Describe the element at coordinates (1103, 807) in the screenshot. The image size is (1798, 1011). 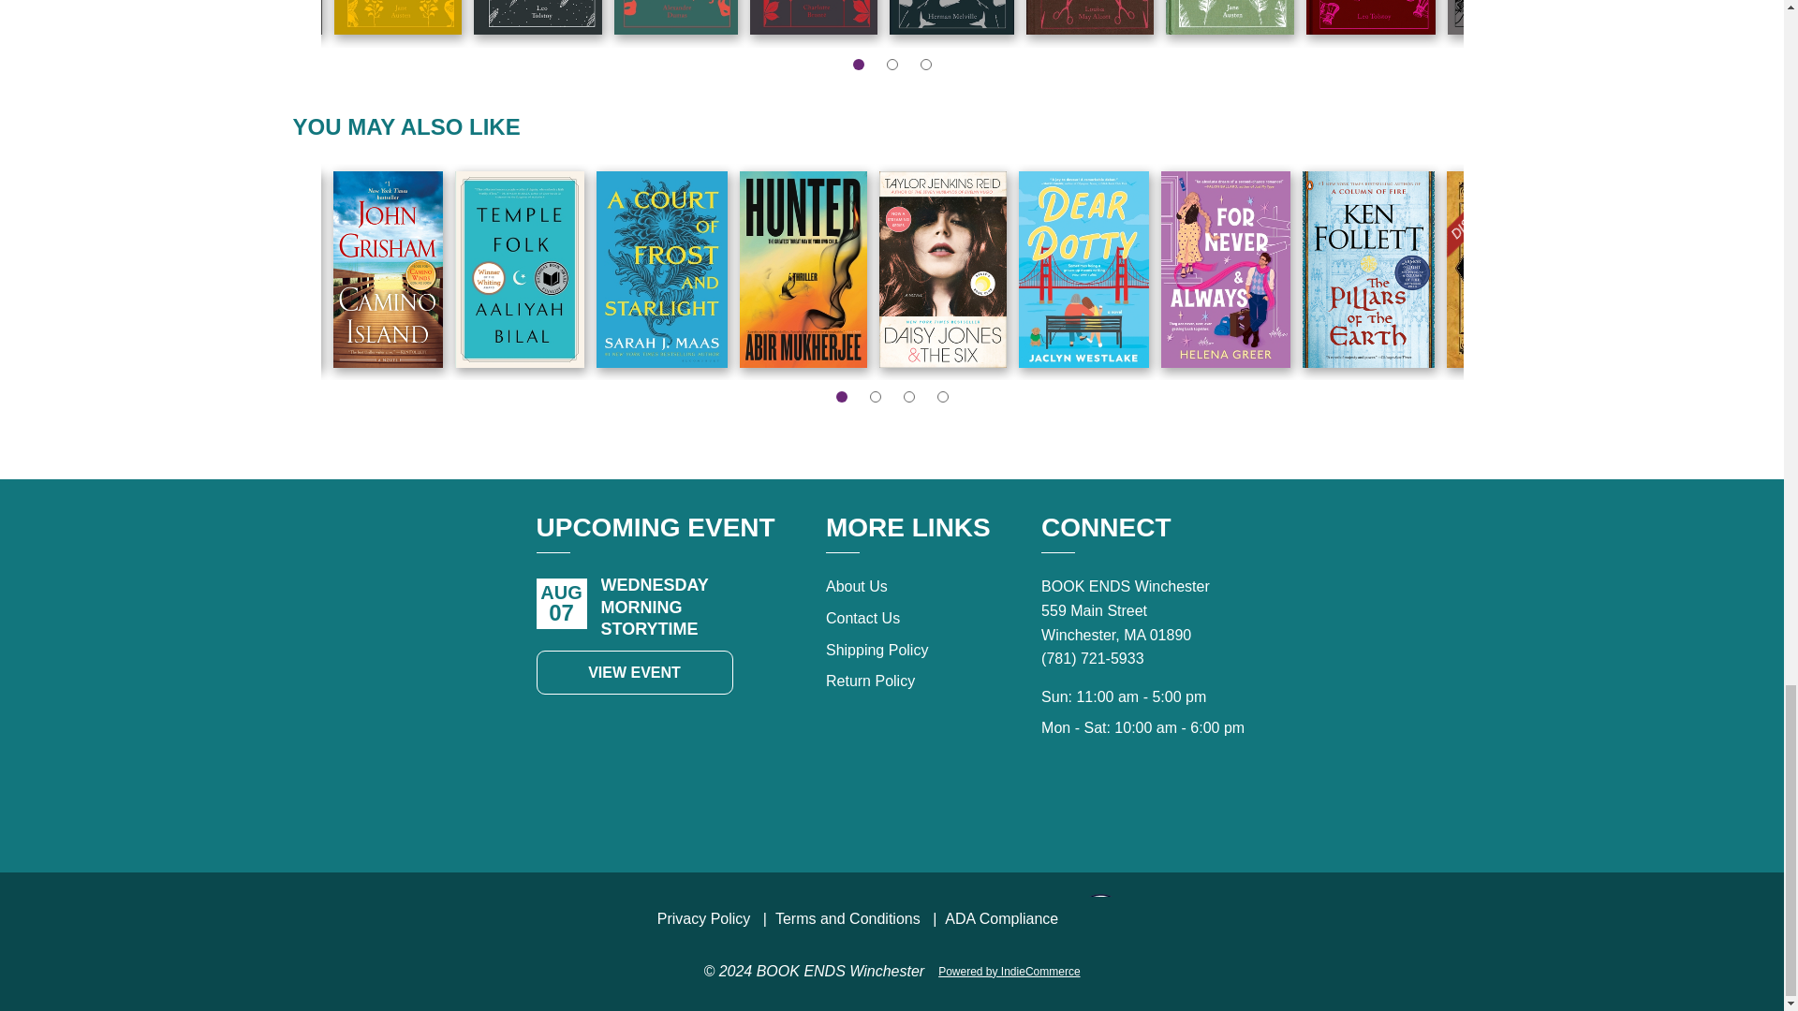
I see `Connect with Tik Tok` at that location.